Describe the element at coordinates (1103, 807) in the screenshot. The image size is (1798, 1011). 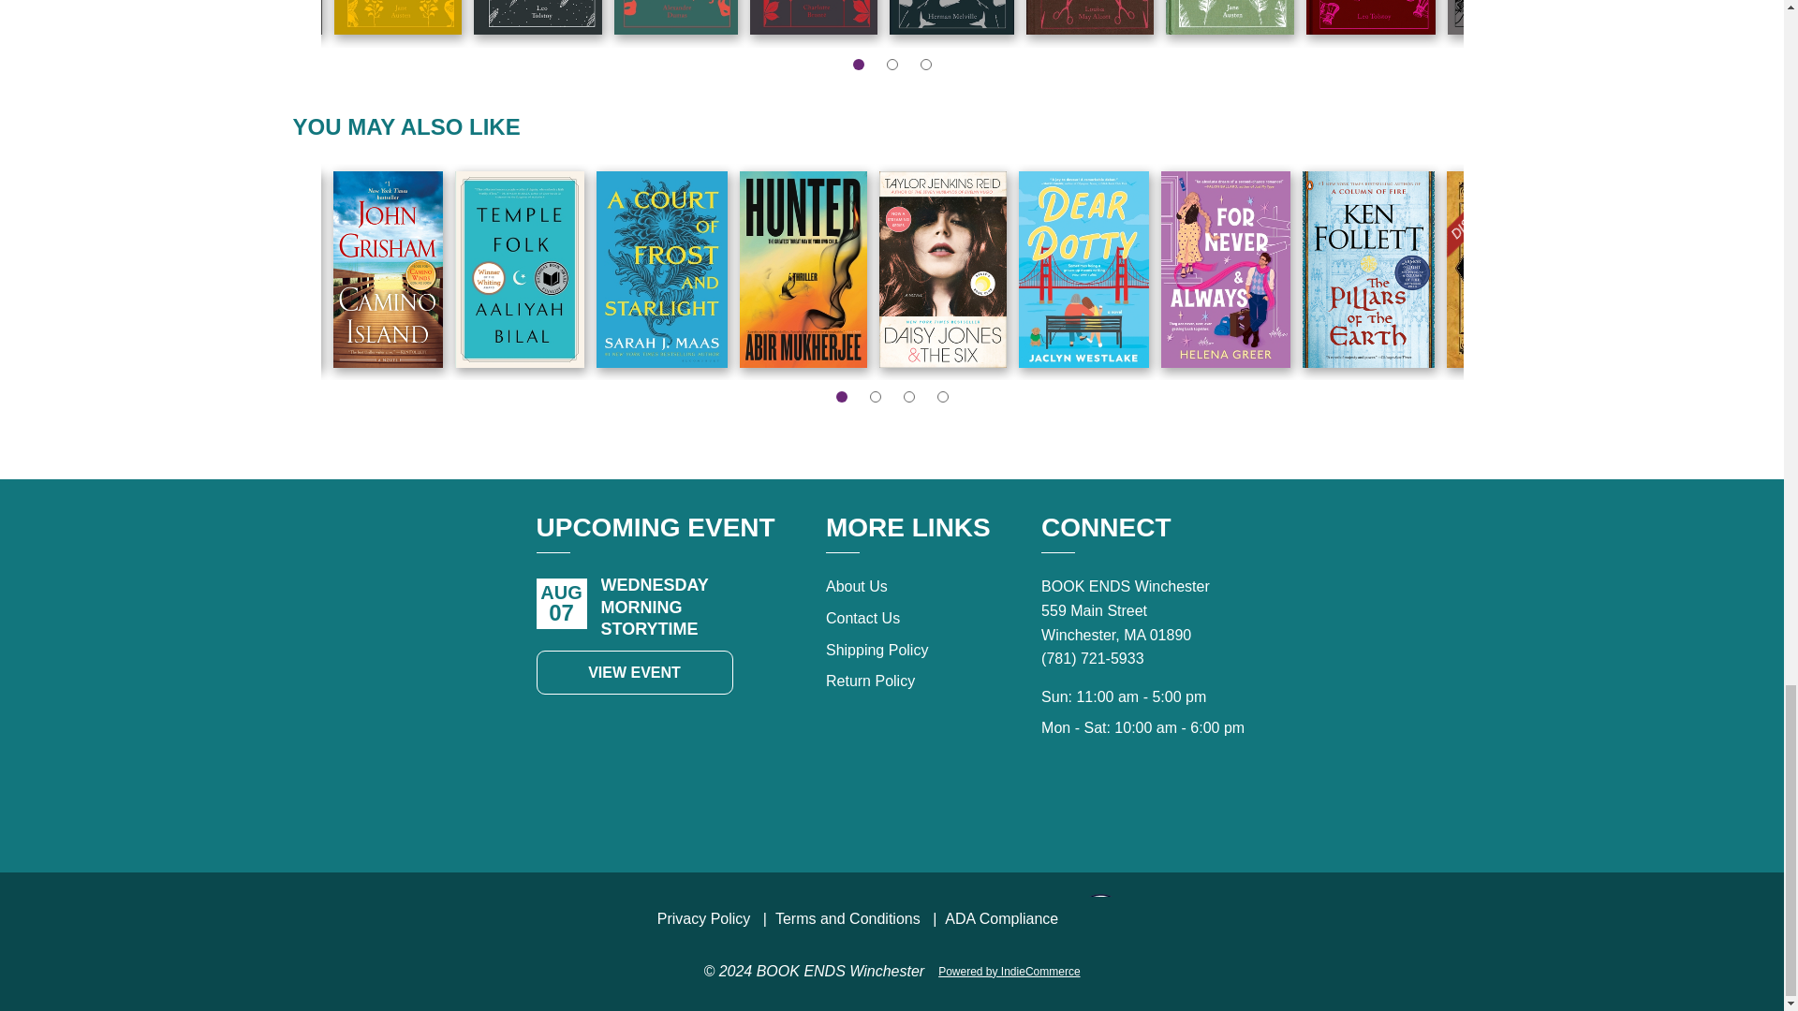
I see `Connect with Tik Tok` at that location.